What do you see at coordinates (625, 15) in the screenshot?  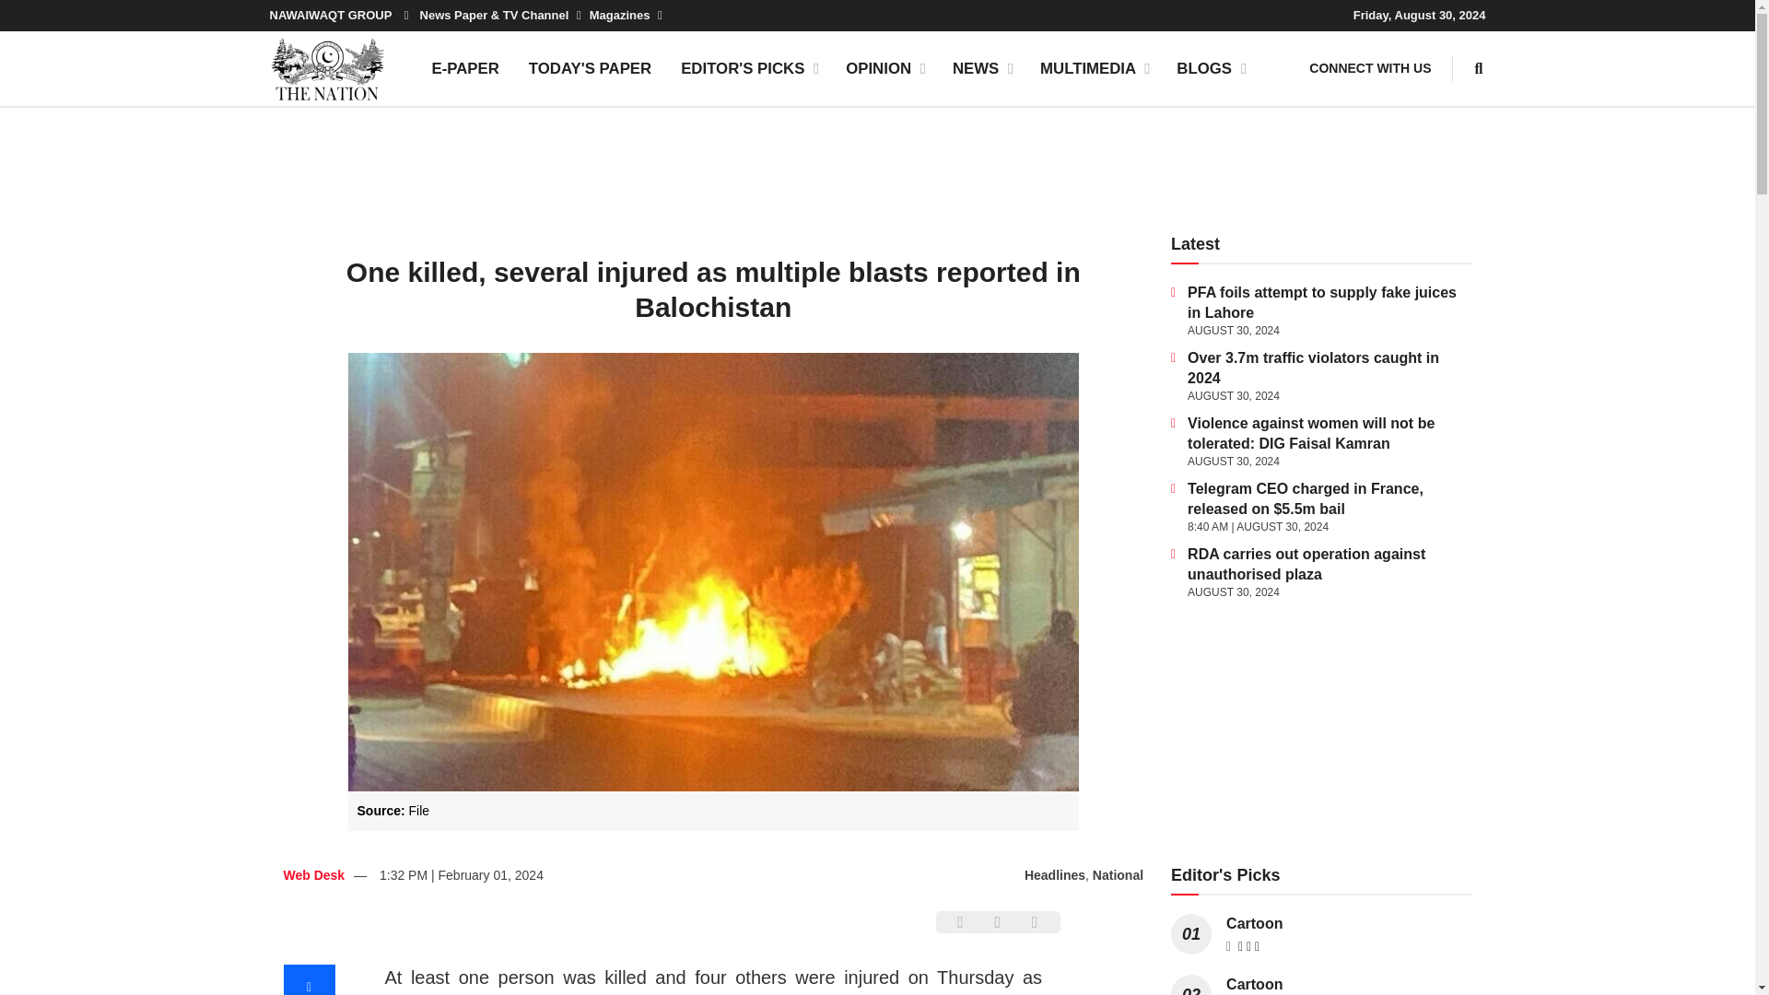 I see `Magazines` at bounding box center [625, 15].